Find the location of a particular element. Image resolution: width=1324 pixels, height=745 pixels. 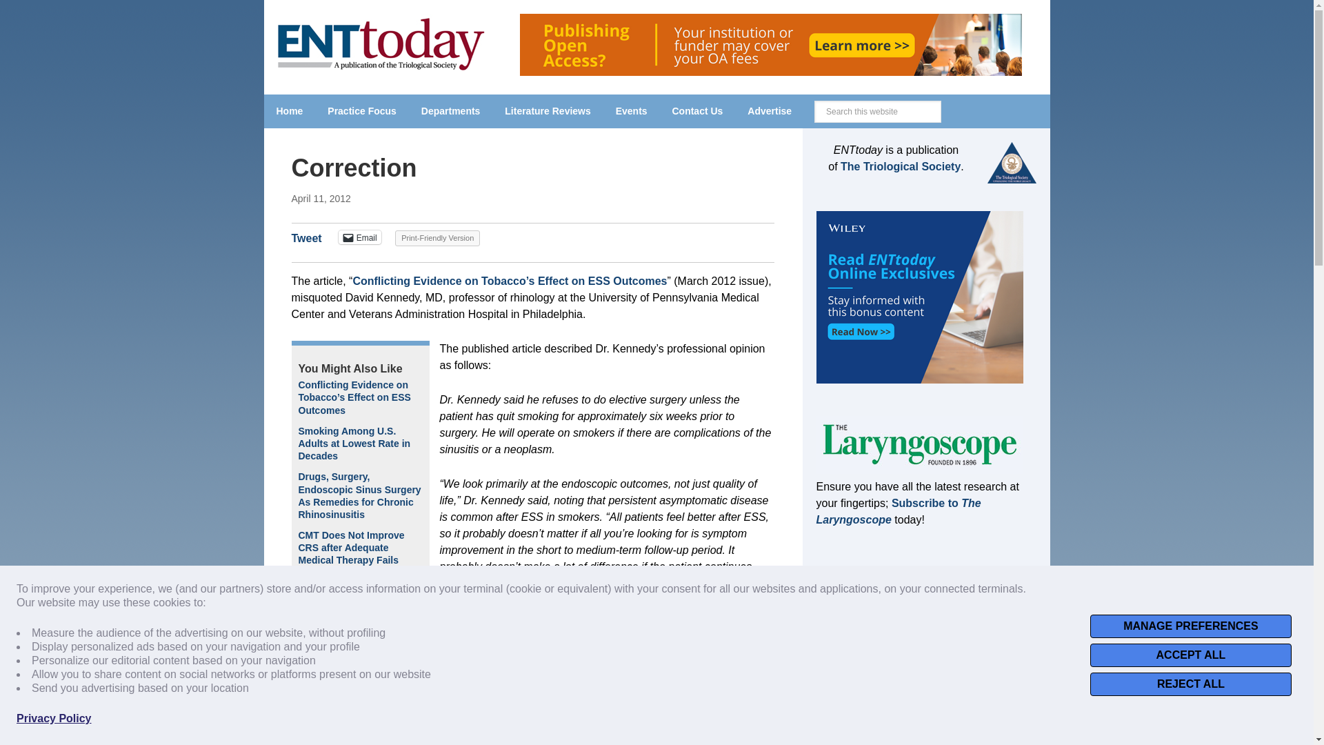

Search is located at coordinates (951, 105).